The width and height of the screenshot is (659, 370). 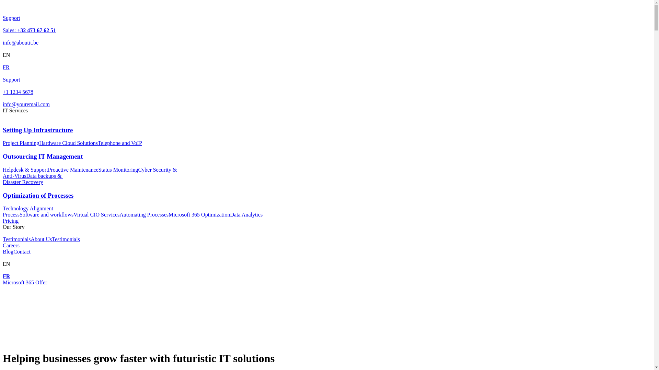 I want to click on Software and workflows, so click(x=47, y=214).